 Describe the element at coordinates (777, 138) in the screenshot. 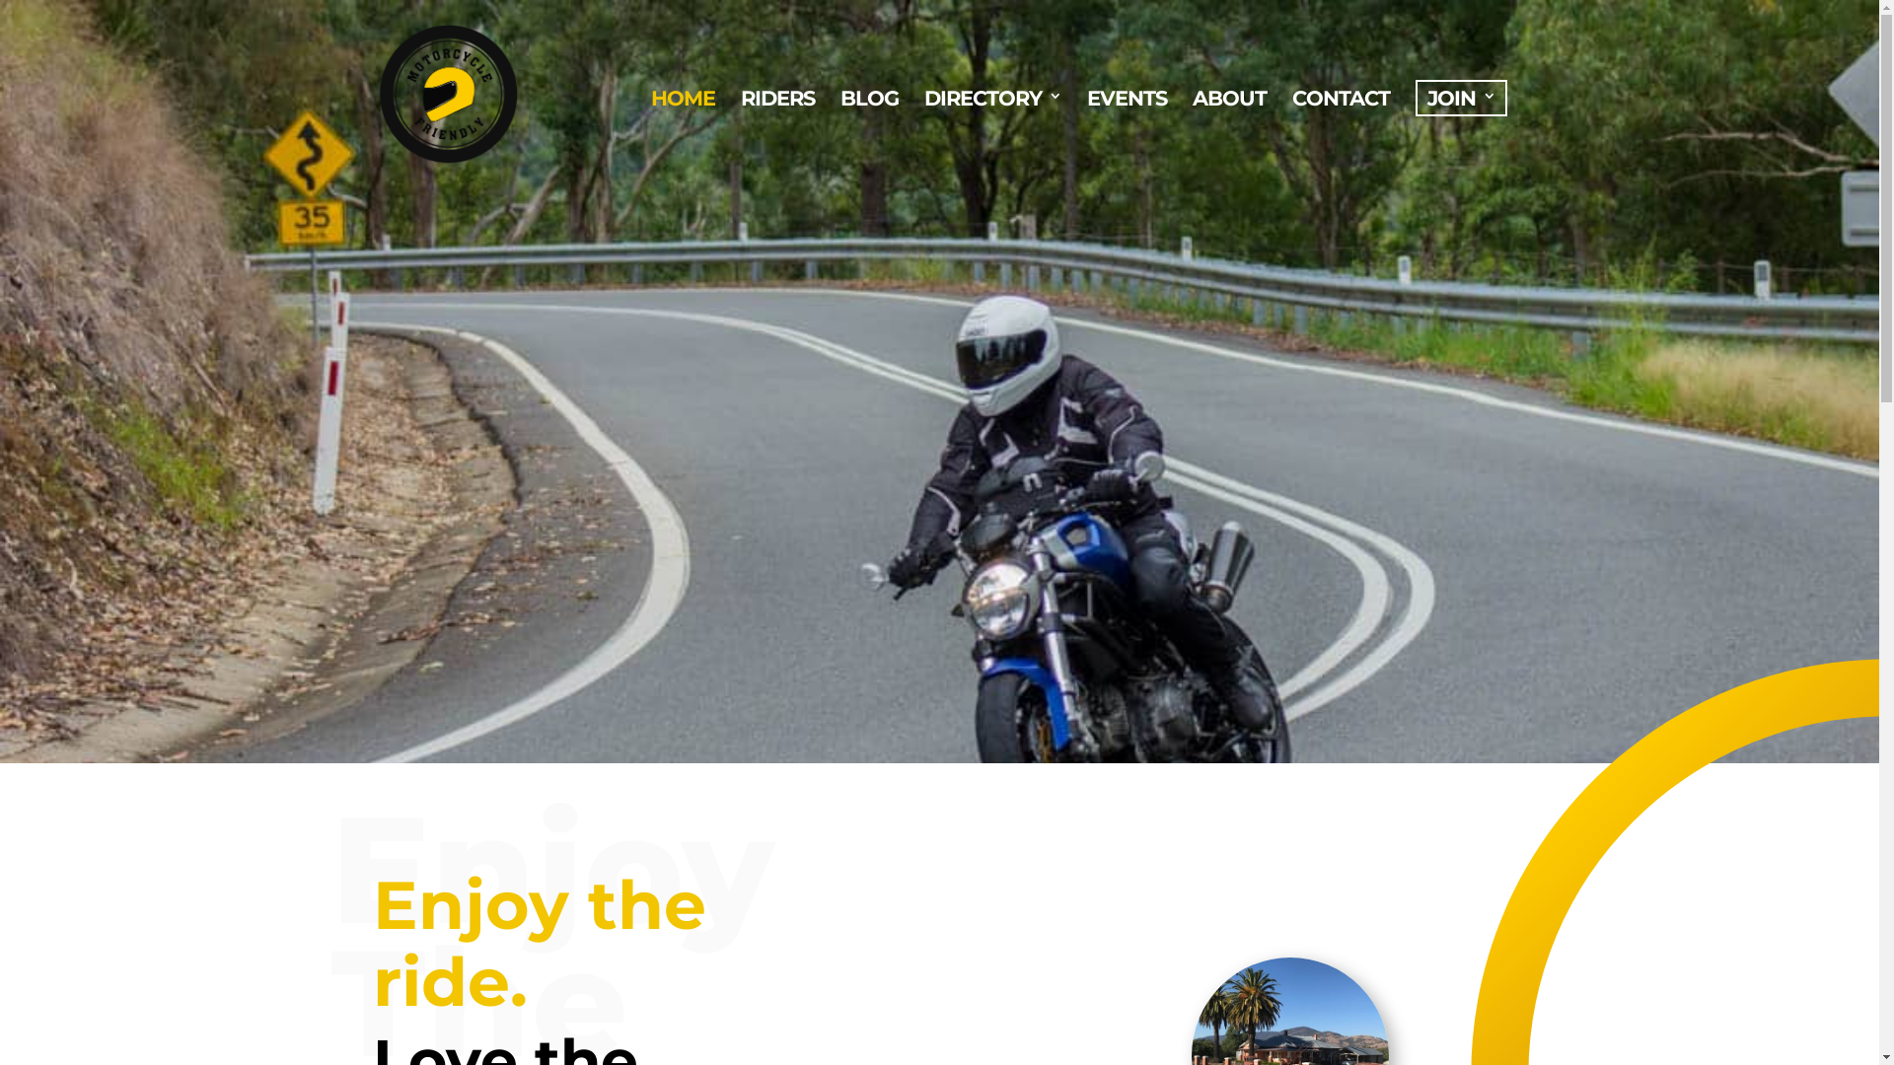

I see `RIDERS` at that location.